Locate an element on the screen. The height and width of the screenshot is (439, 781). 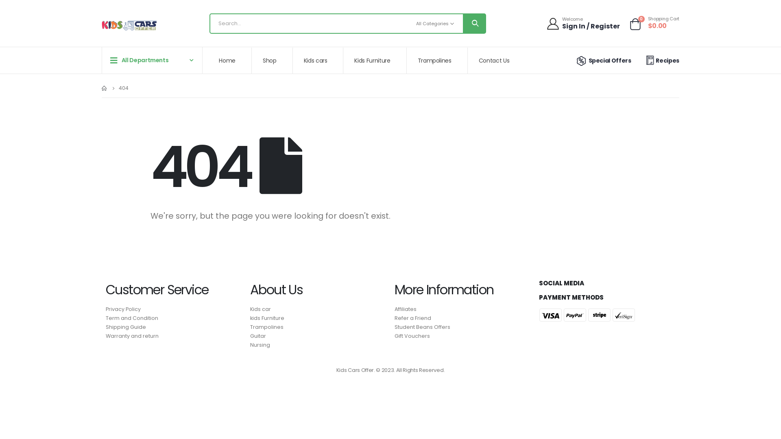
Guitar is located at coordinates (318, 336).